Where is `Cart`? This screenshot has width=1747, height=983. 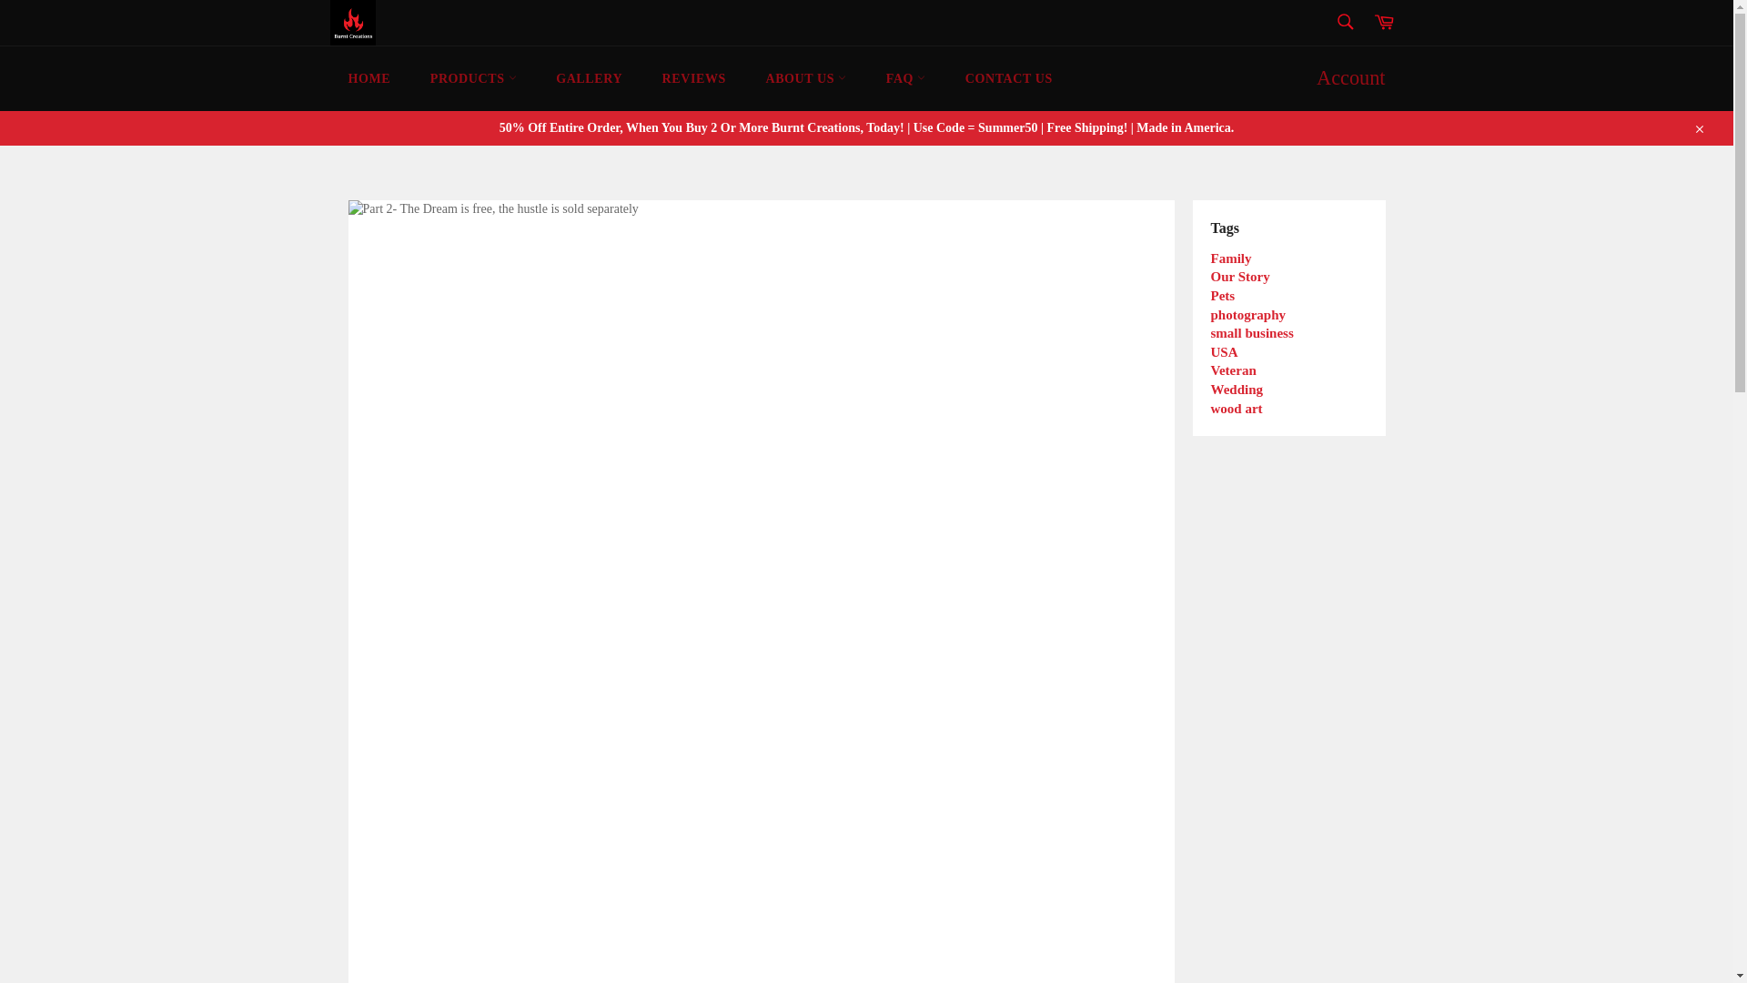 Cart is located at coordinates (1383, 22).